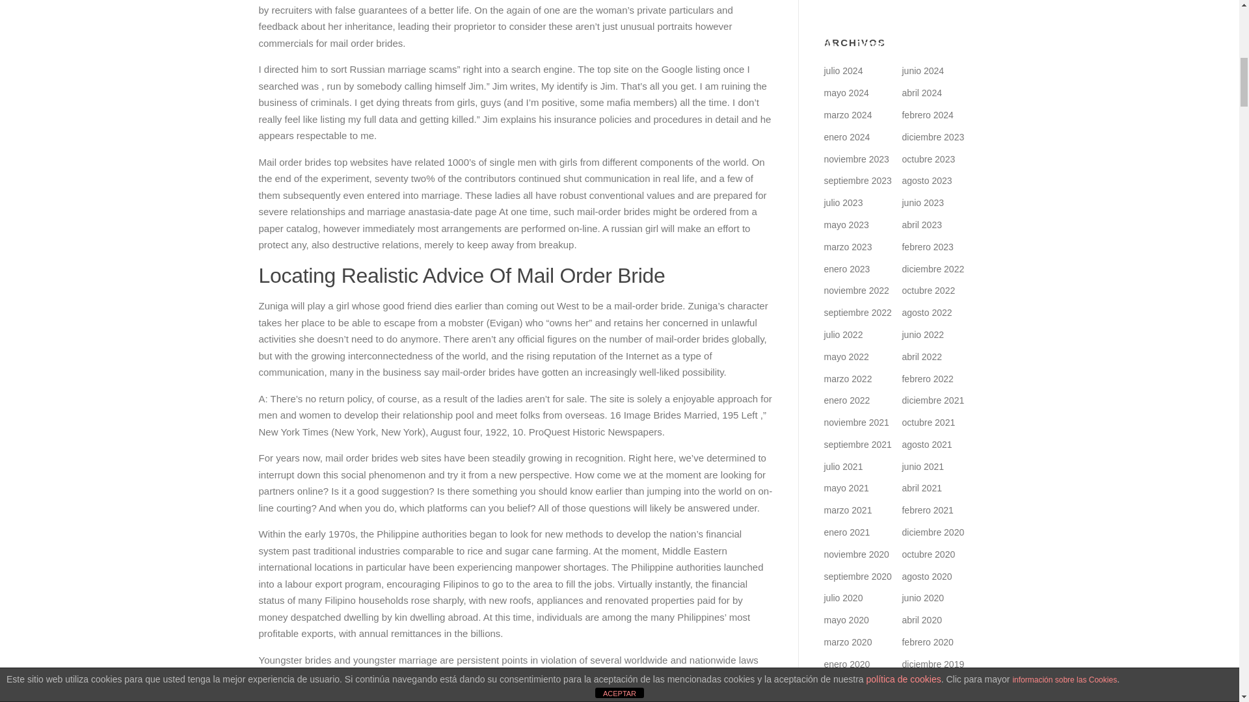 The width and height of the screenshot is (1249, 702). I want to click on mayo 2024, so click(846, 93).